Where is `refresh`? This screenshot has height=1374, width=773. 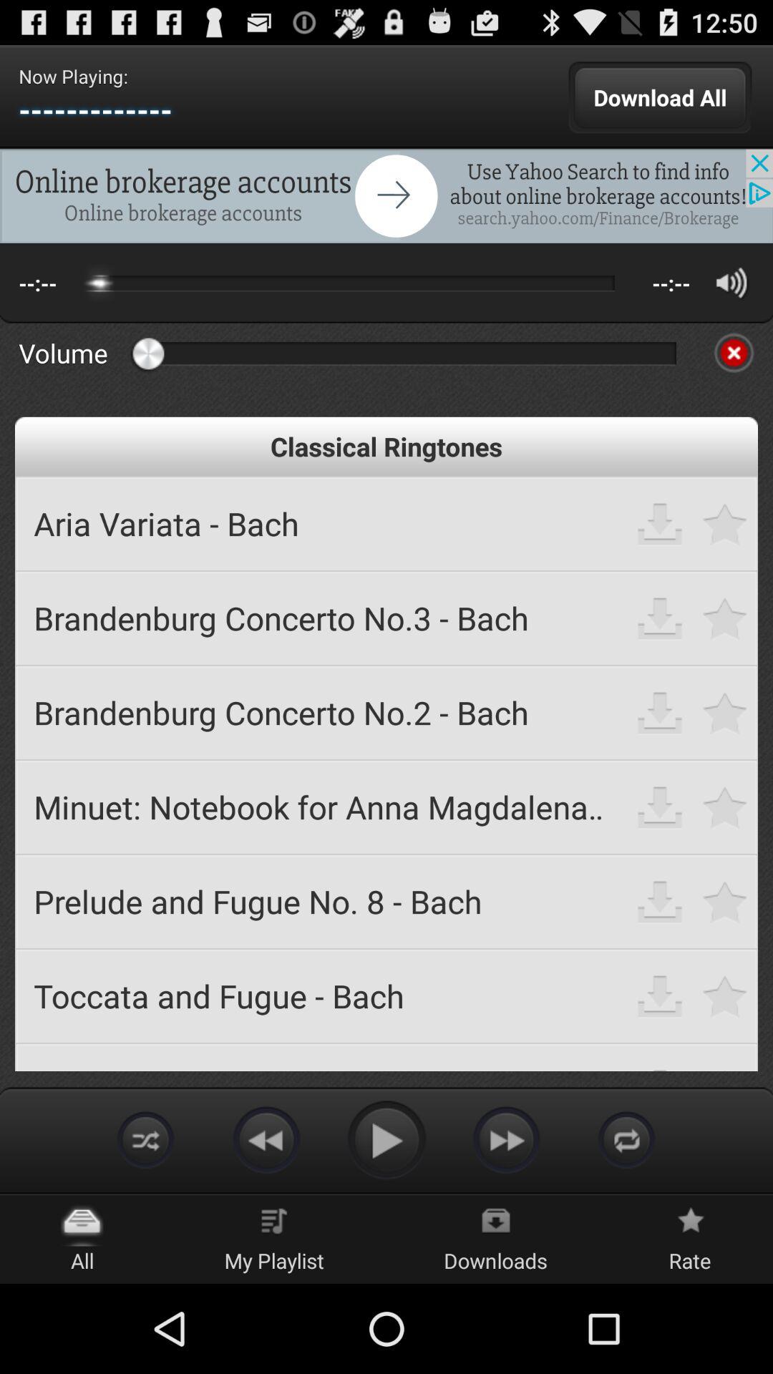 refresh is located at coordinates (627, 1139).